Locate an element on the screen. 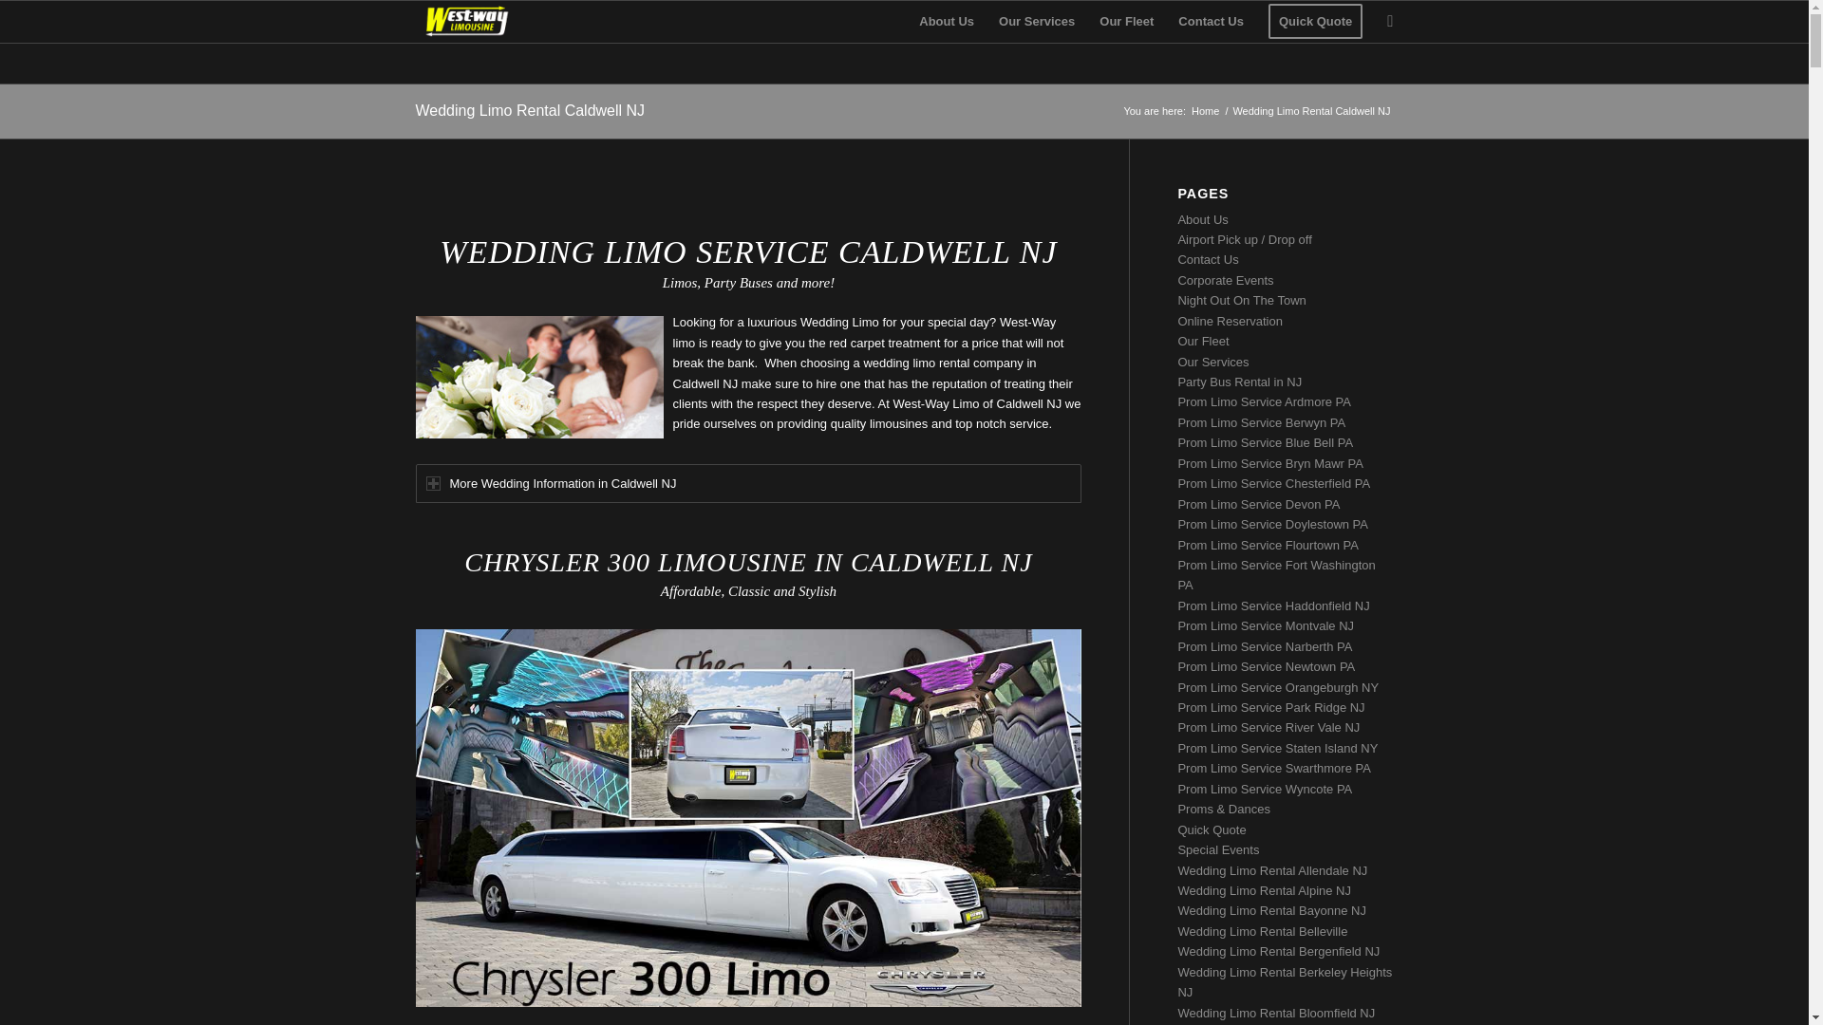  Our Fleet is located at coordinates (1126, 22).